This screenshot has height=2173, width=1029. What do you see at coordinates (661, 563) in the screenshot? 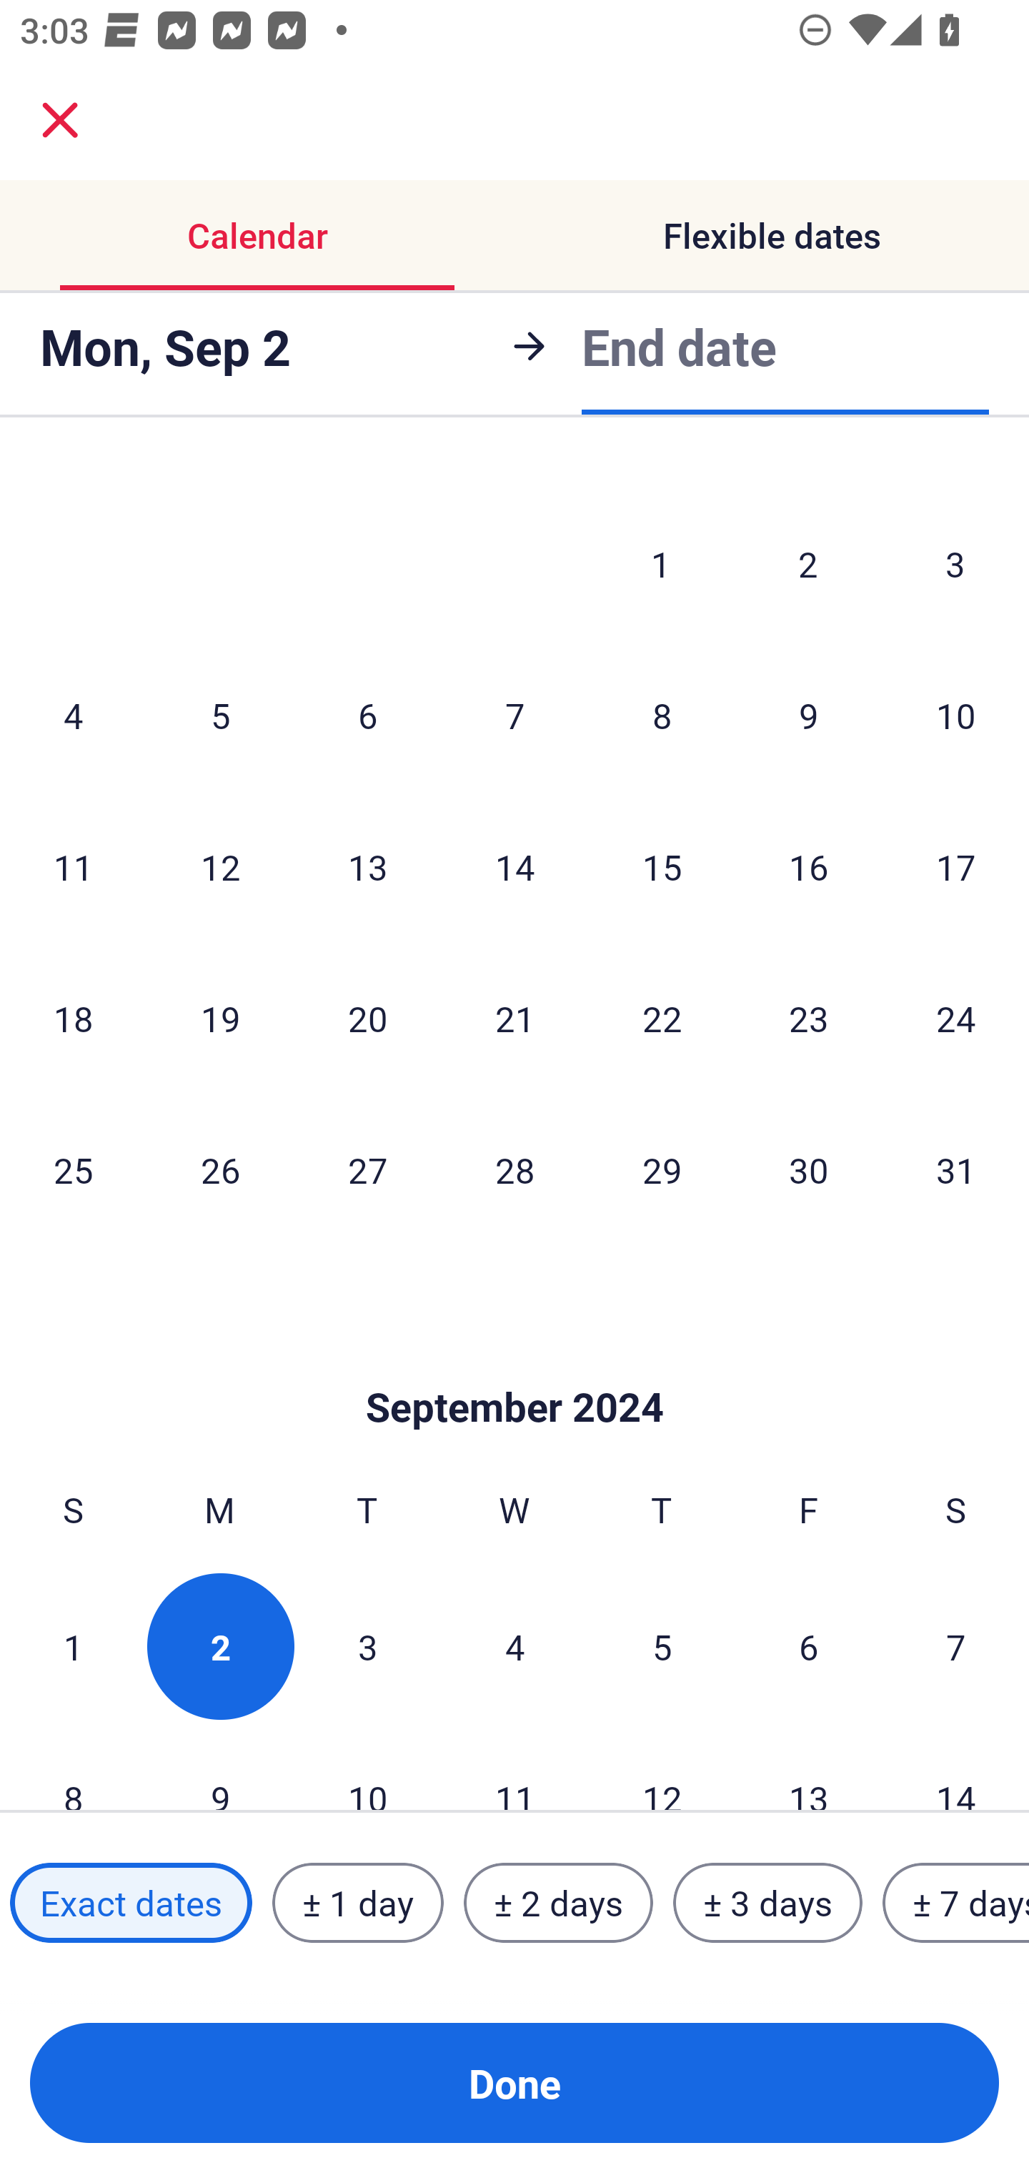
I see `1 Thursday, August 1, 2024` at bounding box center [661, 563].